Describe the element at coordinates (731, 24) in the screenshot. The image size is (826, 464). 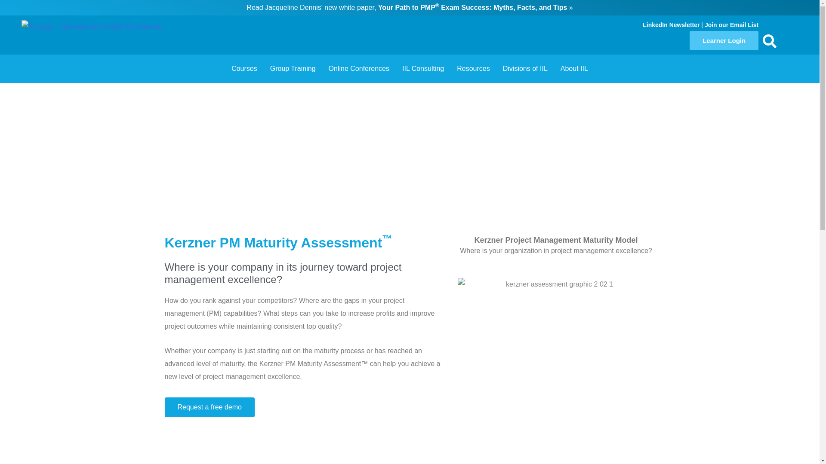
I see `Join our Email List` at that location.